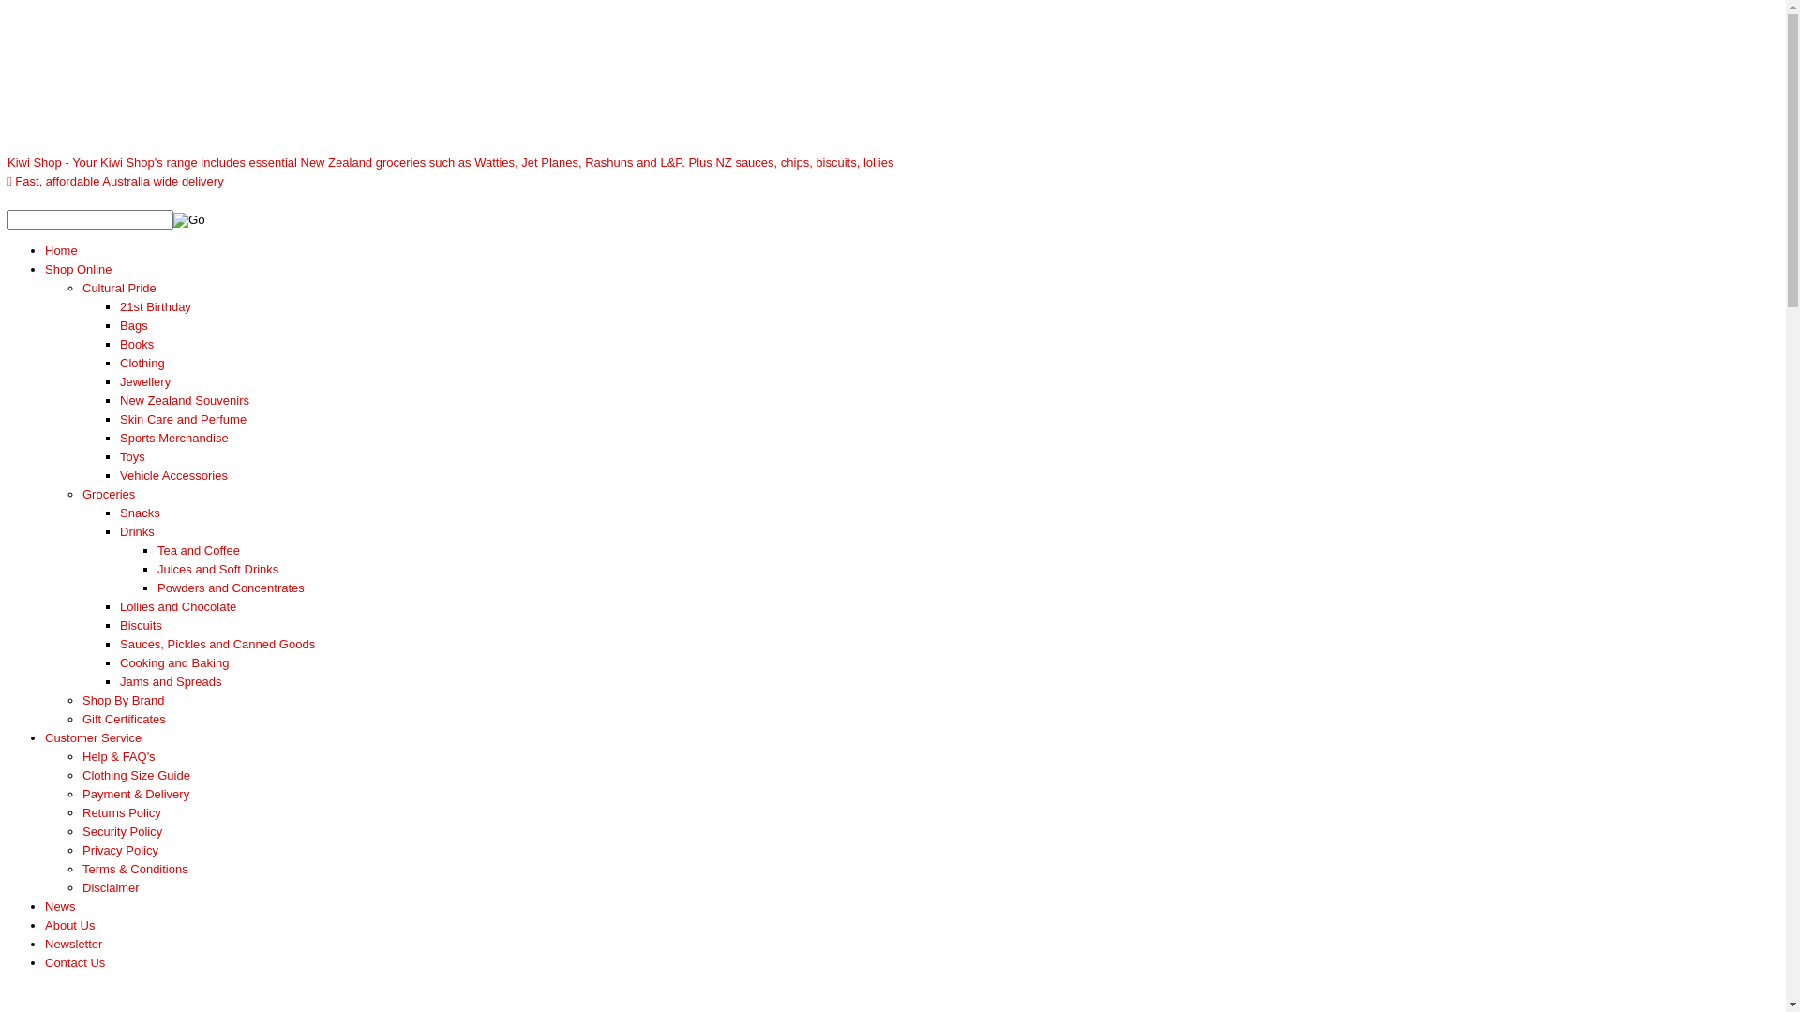  What do you see at coordinates (124, 701) in the screenshot?
I see `Shop By Brand` at bounding box center [124, 701].